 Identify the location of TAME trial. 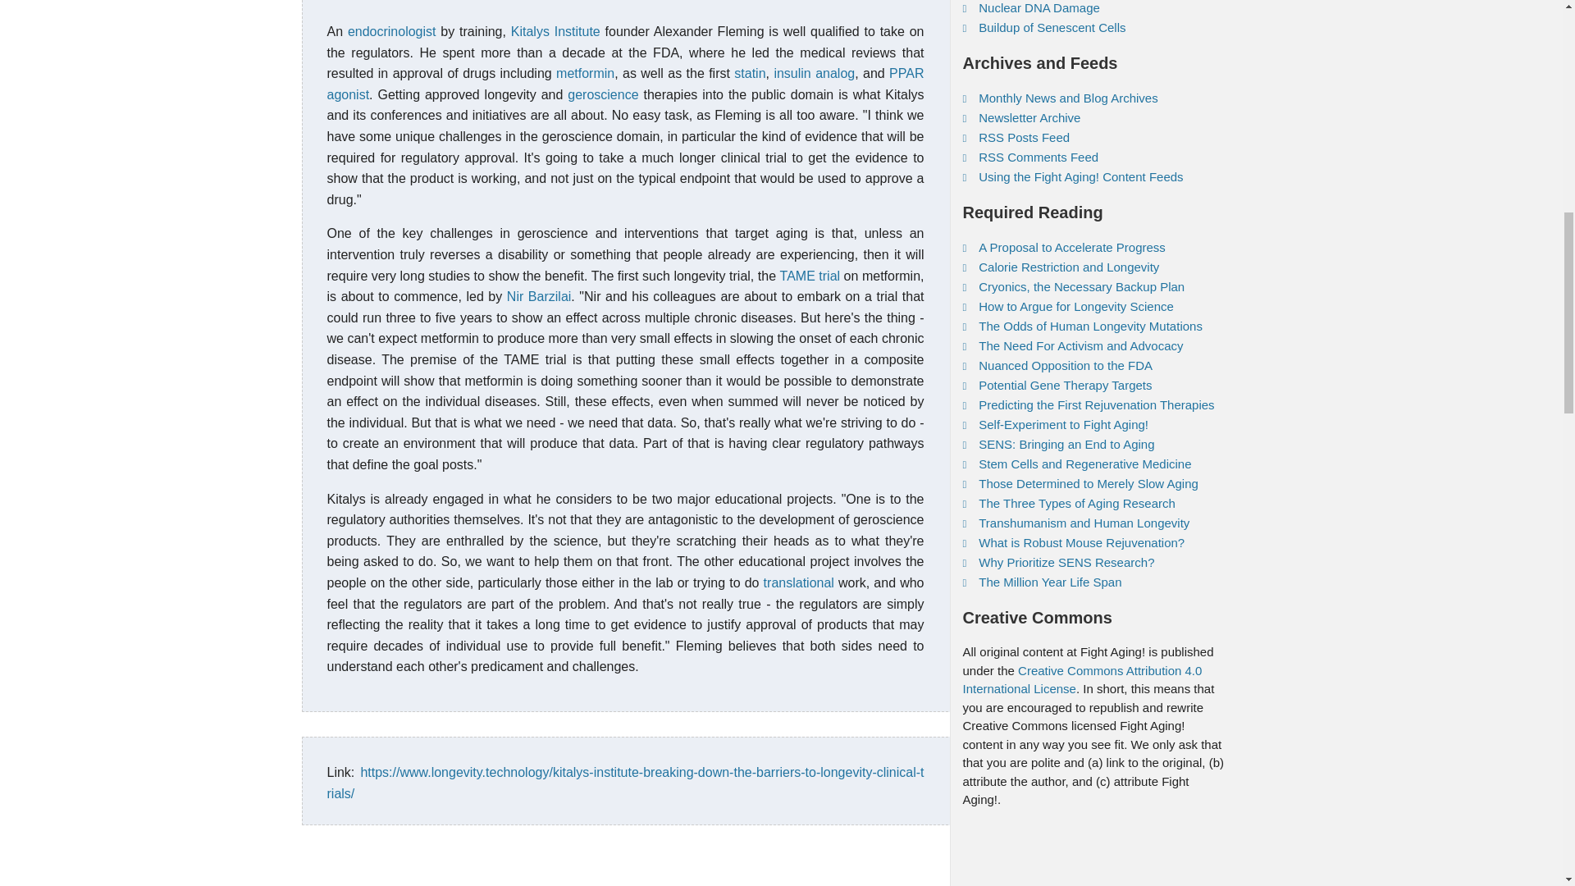
(810, 276).